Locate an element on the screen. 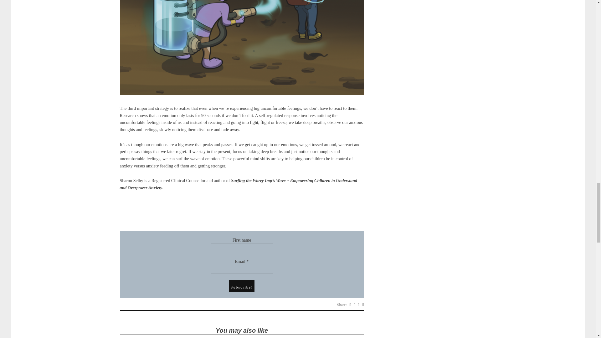  First name is located at coordinates (242, 248).